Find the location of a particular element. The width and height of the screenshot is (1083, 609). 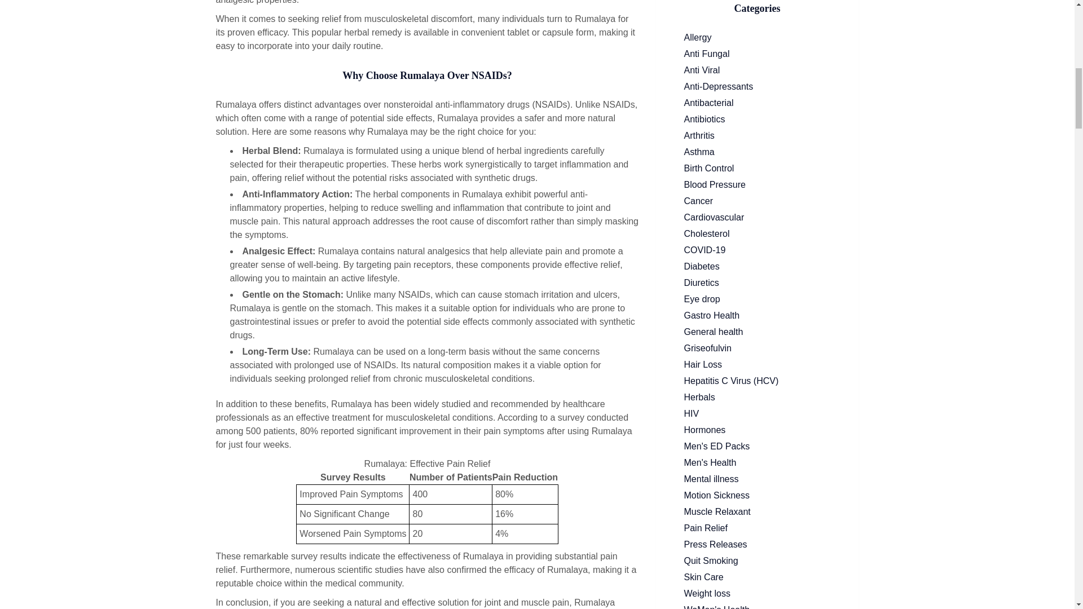

Diuretics is located at coordinates (757, 283).